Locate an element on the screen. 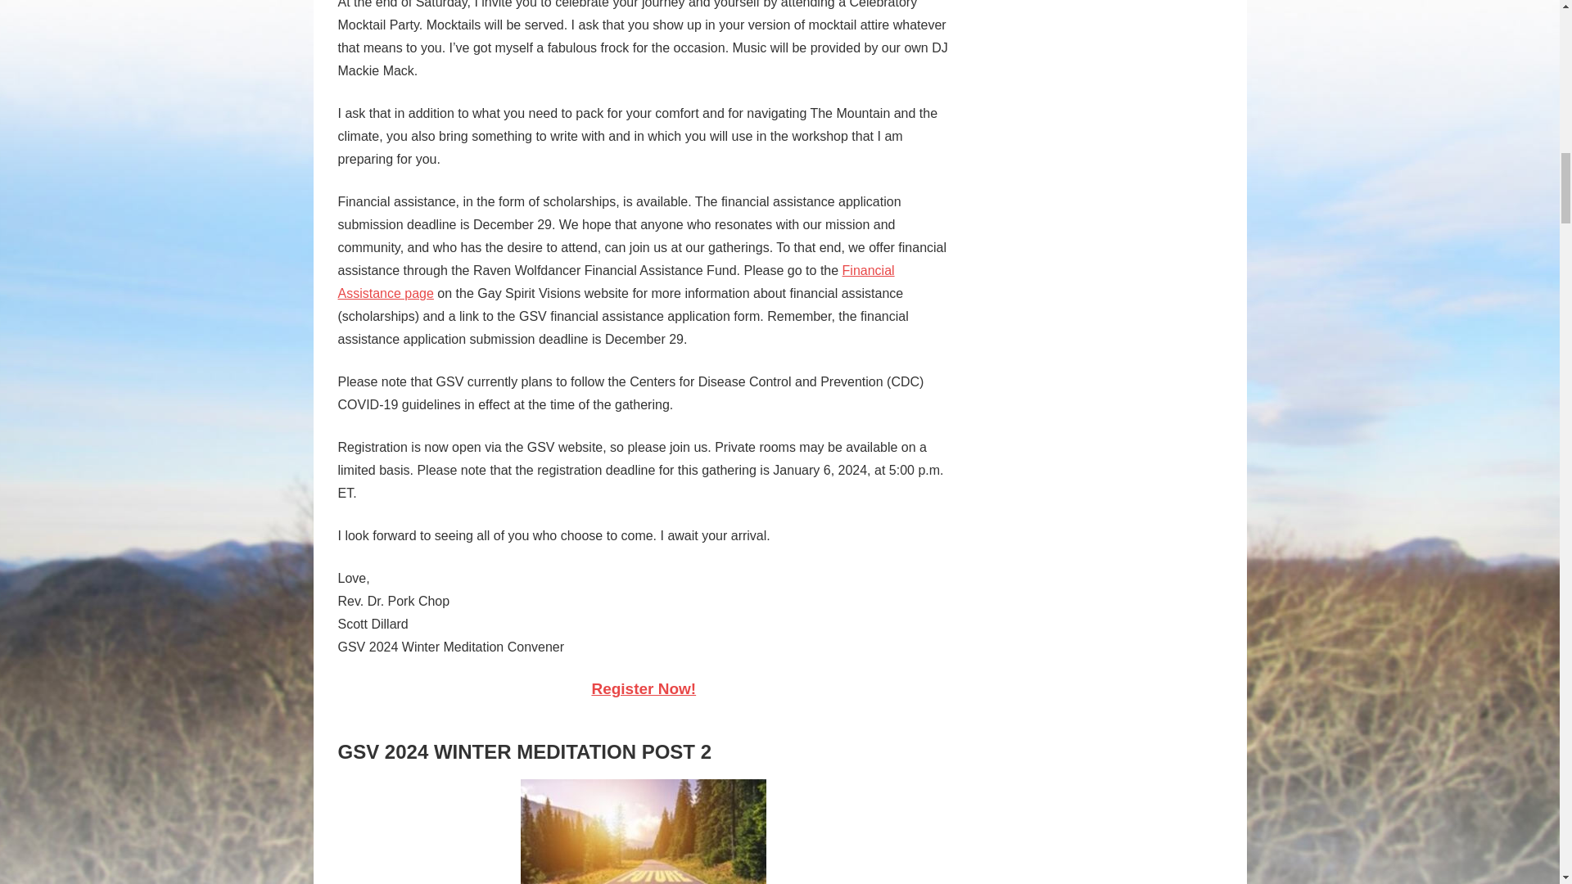 This screenshot has width=1572, height=884. GSV 2024 WINTER MEDITATION POST 2 is located at coordinates (524, 751).